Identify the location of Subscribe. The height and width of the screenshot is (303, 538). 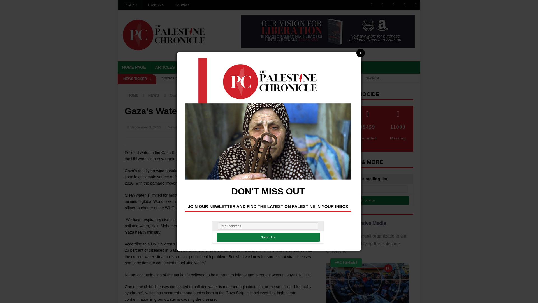
(368, 200).